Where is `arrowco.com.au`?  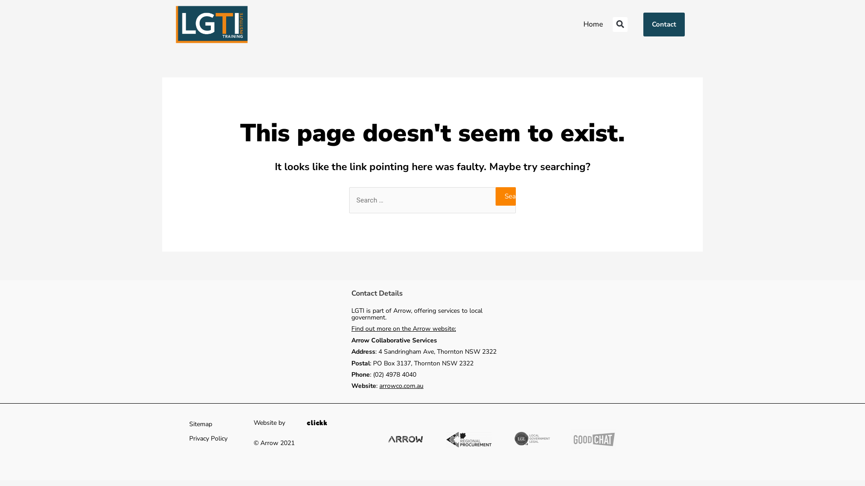 arrowco.com.au is located at coordinates (401, 386).